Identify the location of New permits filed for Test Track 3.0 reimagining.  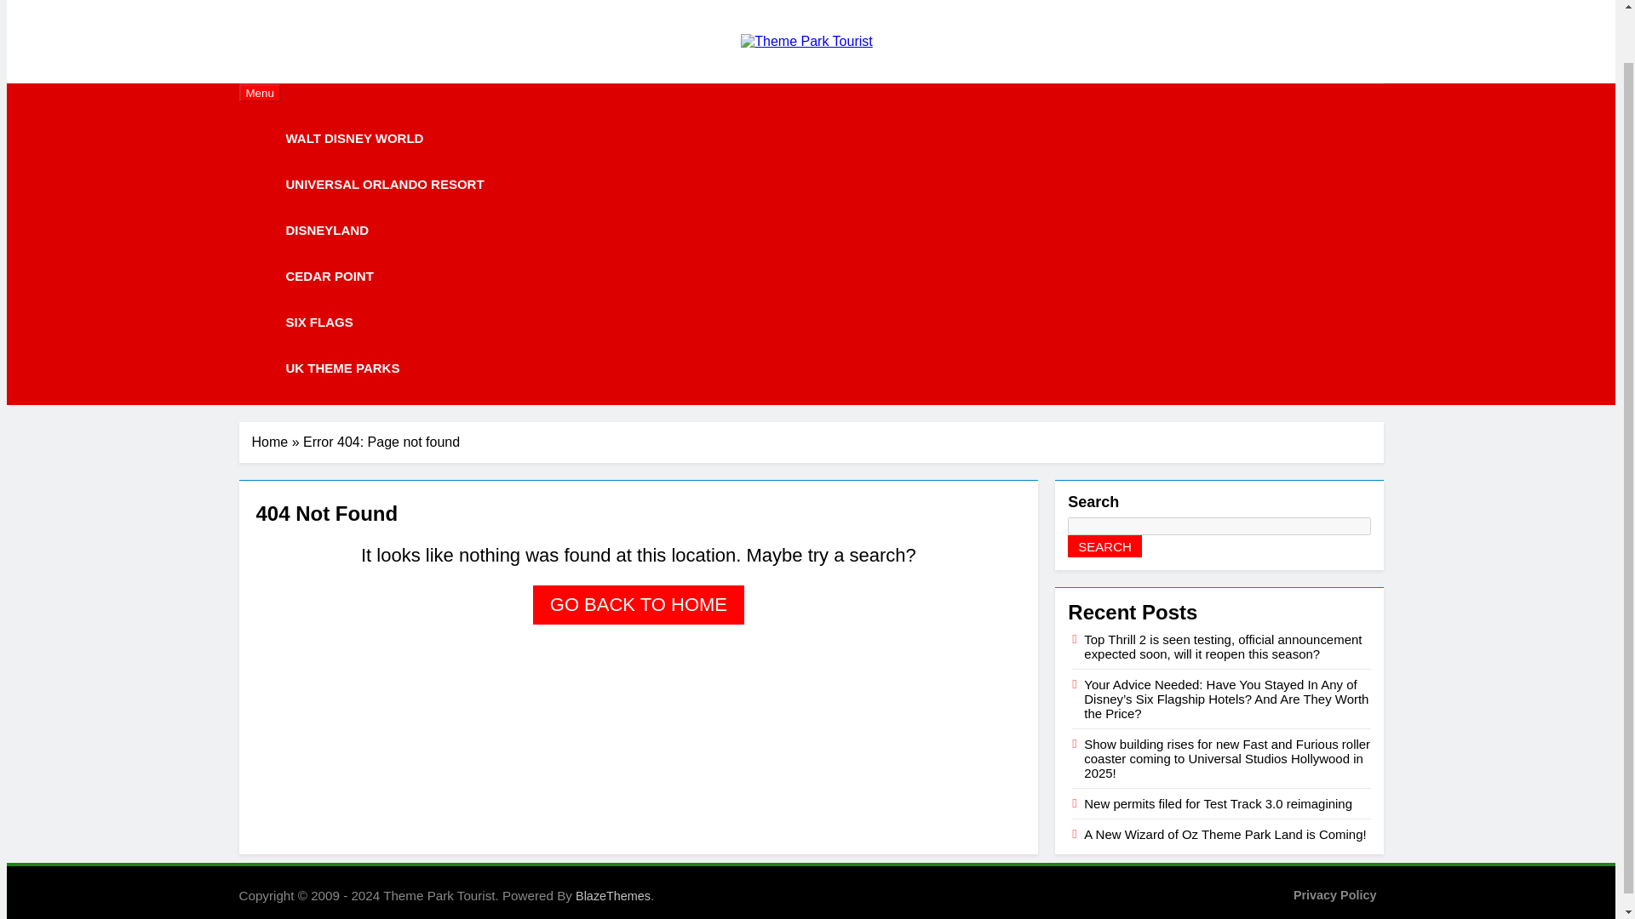
(1218, 803).